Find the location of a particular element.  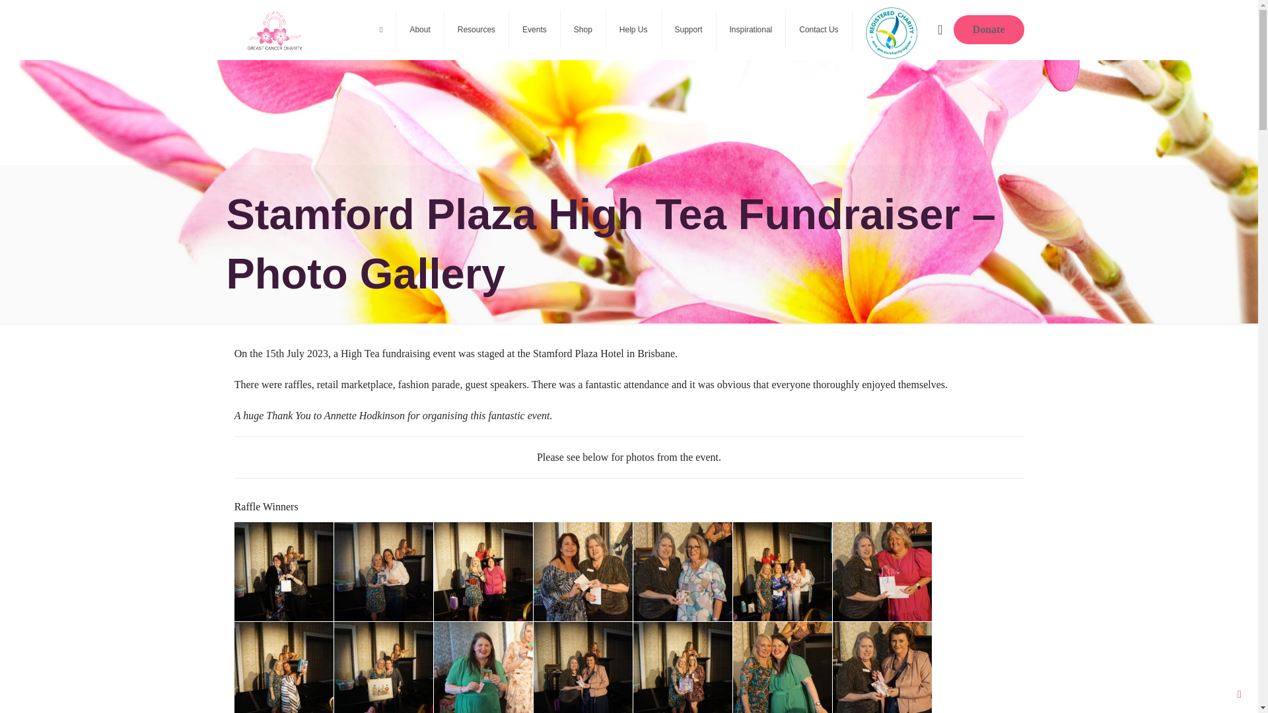

9302C3E7-24D8-4DF0-88B9-5B9009C1C1A3 is located at coordinates (284, 667).